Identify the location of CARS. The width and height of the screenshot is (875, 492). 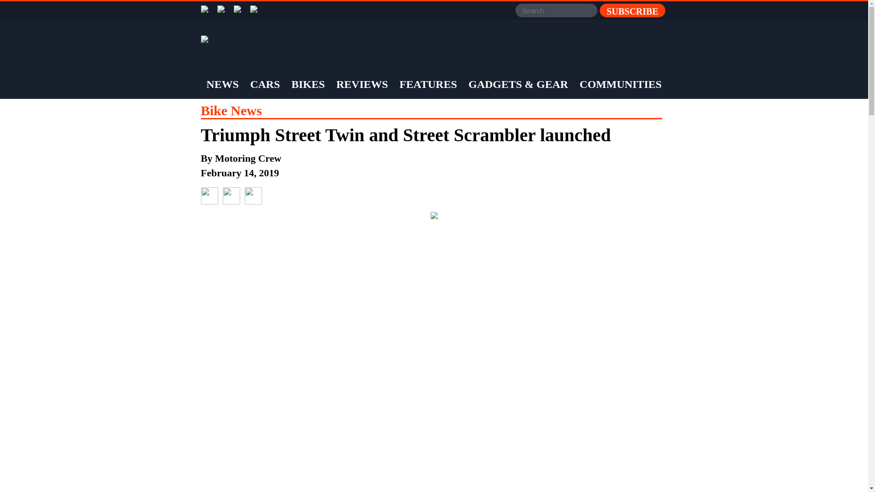
(264, 84).